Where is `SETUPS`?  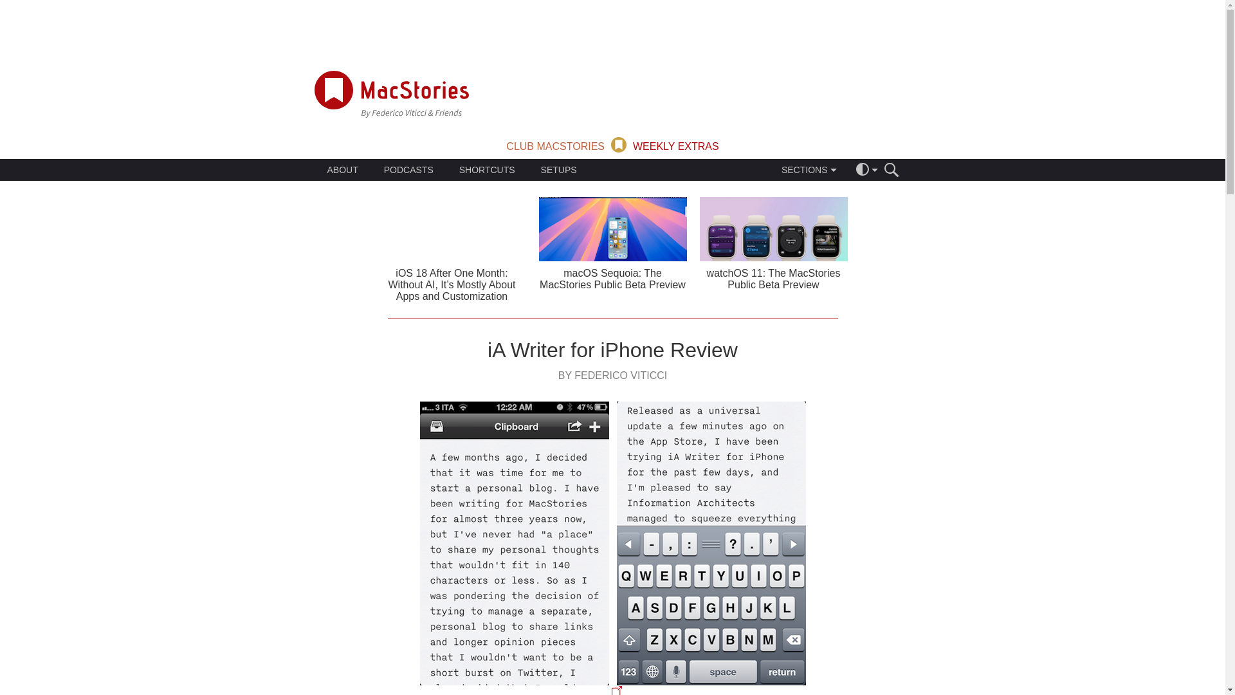 SETUPS is located at coordinates (558, 170).